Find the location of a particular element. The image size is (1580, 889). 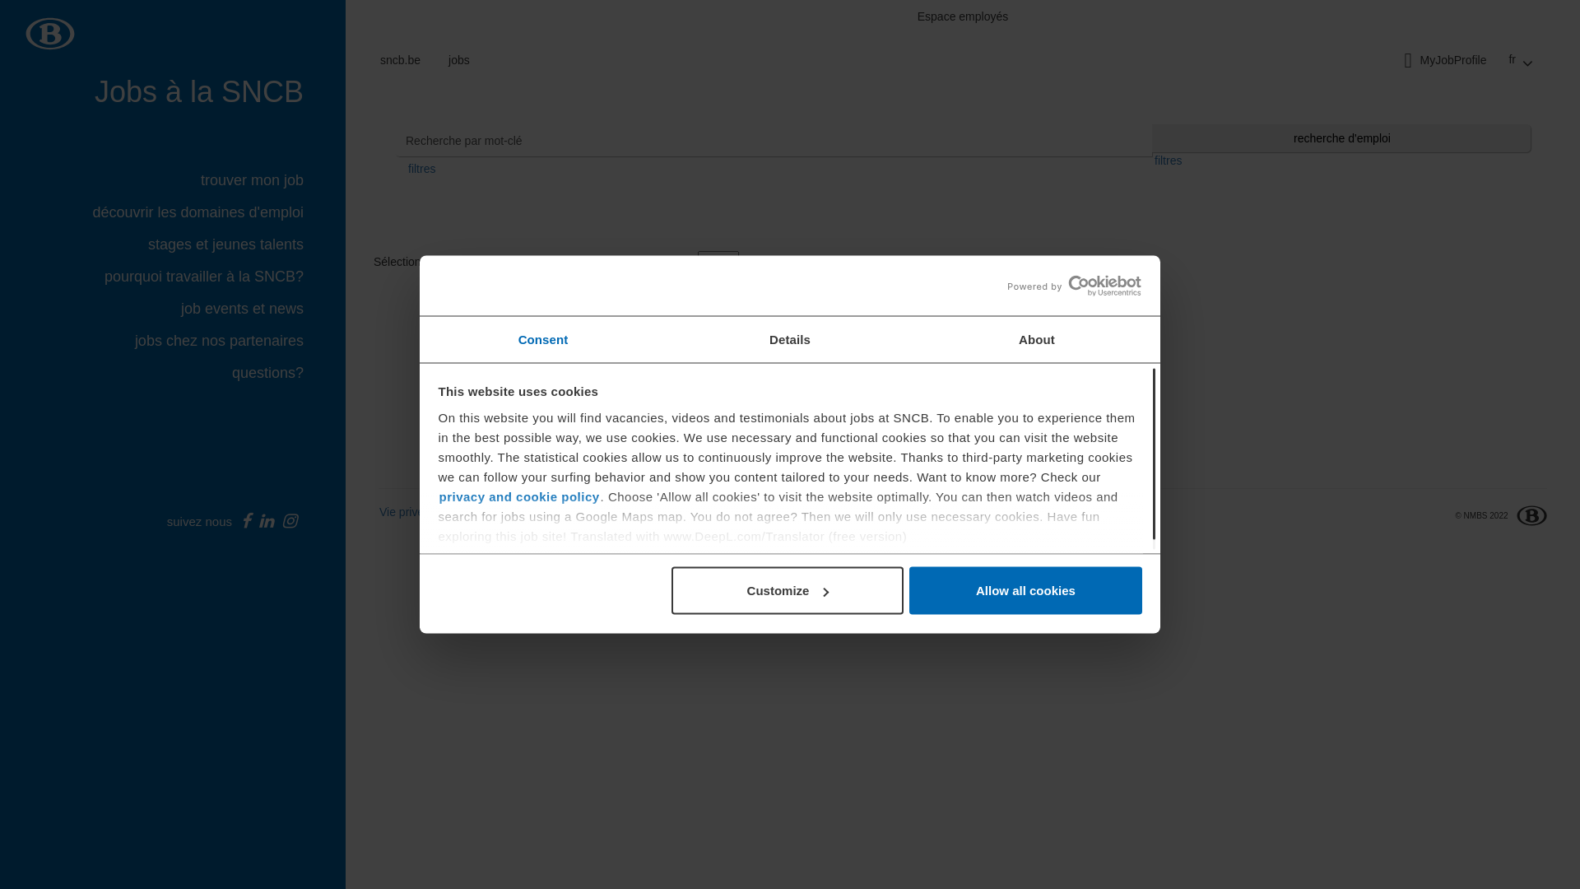

Customize is located at coordinates (788, 591).